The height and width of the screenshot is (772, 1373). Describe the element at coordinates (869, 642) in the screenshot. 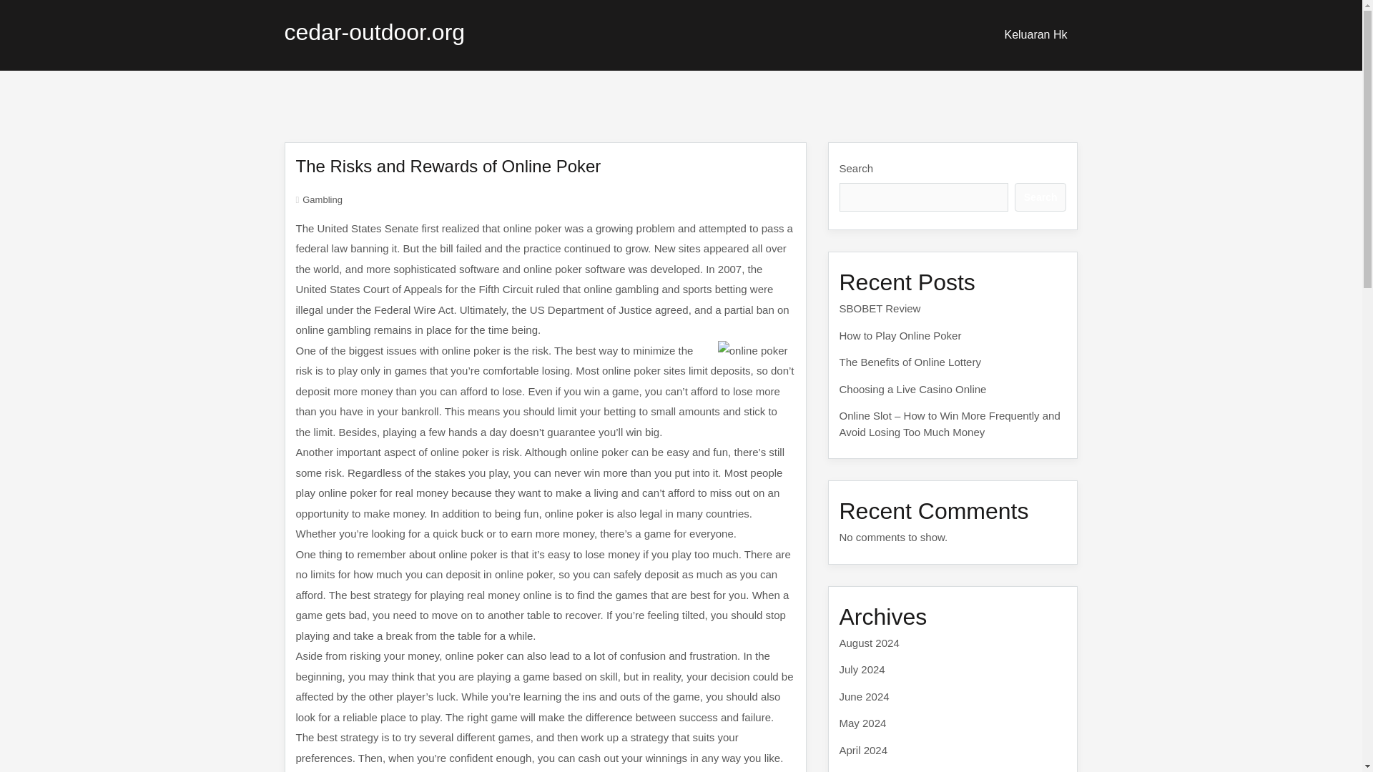

I see `August 2024` at that location.